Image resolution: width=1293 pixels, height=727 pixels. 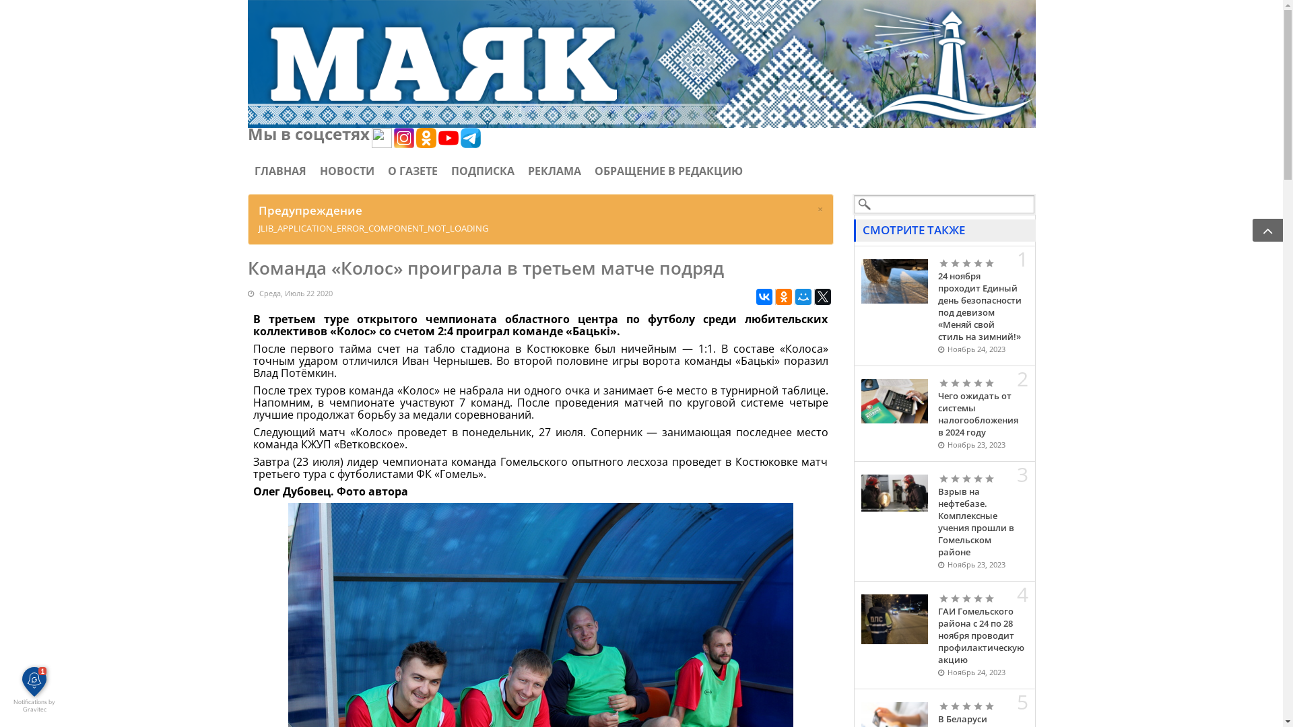 I want to click on 5, so click(x=967, y=598).